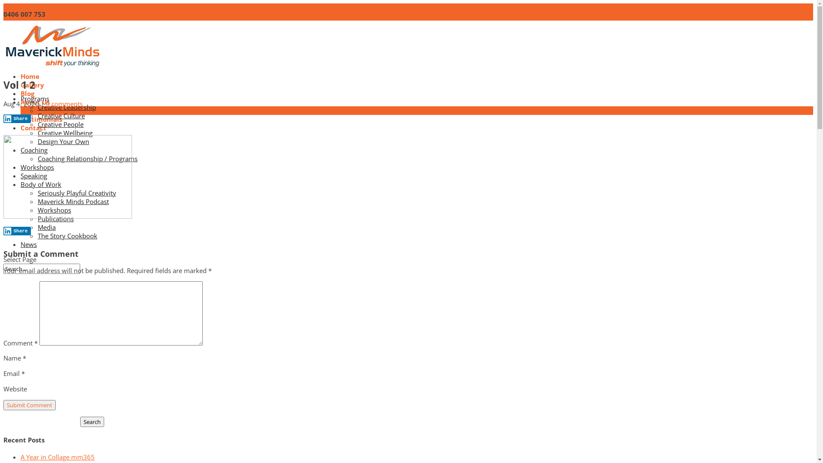 The image size is (823, 463). What do you see at coordinates (37, 177) in the screenshot?
I see `Workshops` at bounding box center [37, 177].